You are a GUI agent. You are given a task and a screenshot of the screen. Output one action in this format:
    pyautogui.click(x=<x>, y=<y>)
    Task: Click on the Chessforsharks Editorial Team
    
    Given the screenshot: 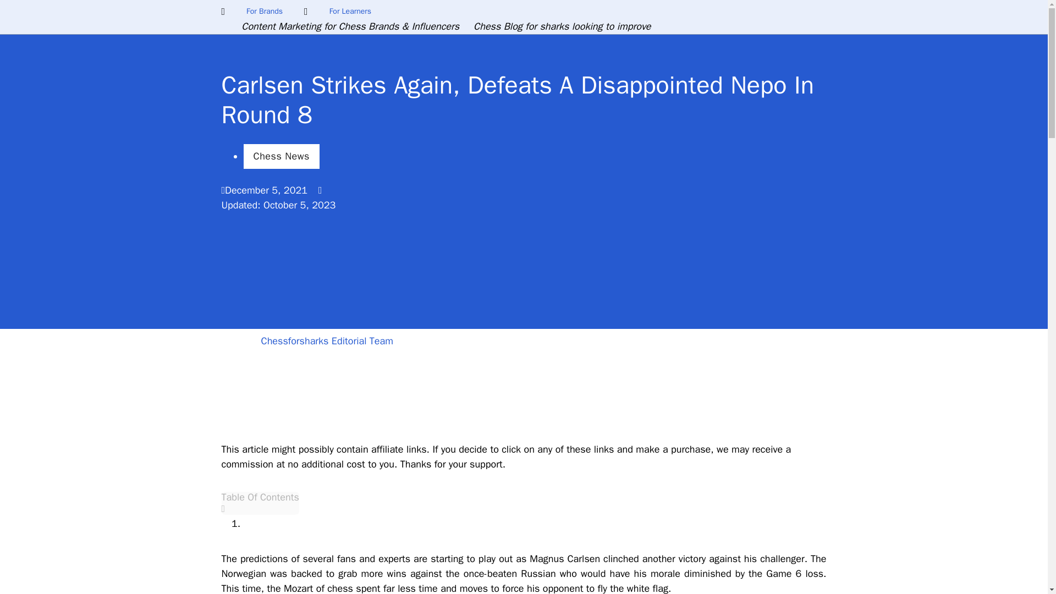 What is the action you would take?
    pyautogui.click(x=327, y=340)
    